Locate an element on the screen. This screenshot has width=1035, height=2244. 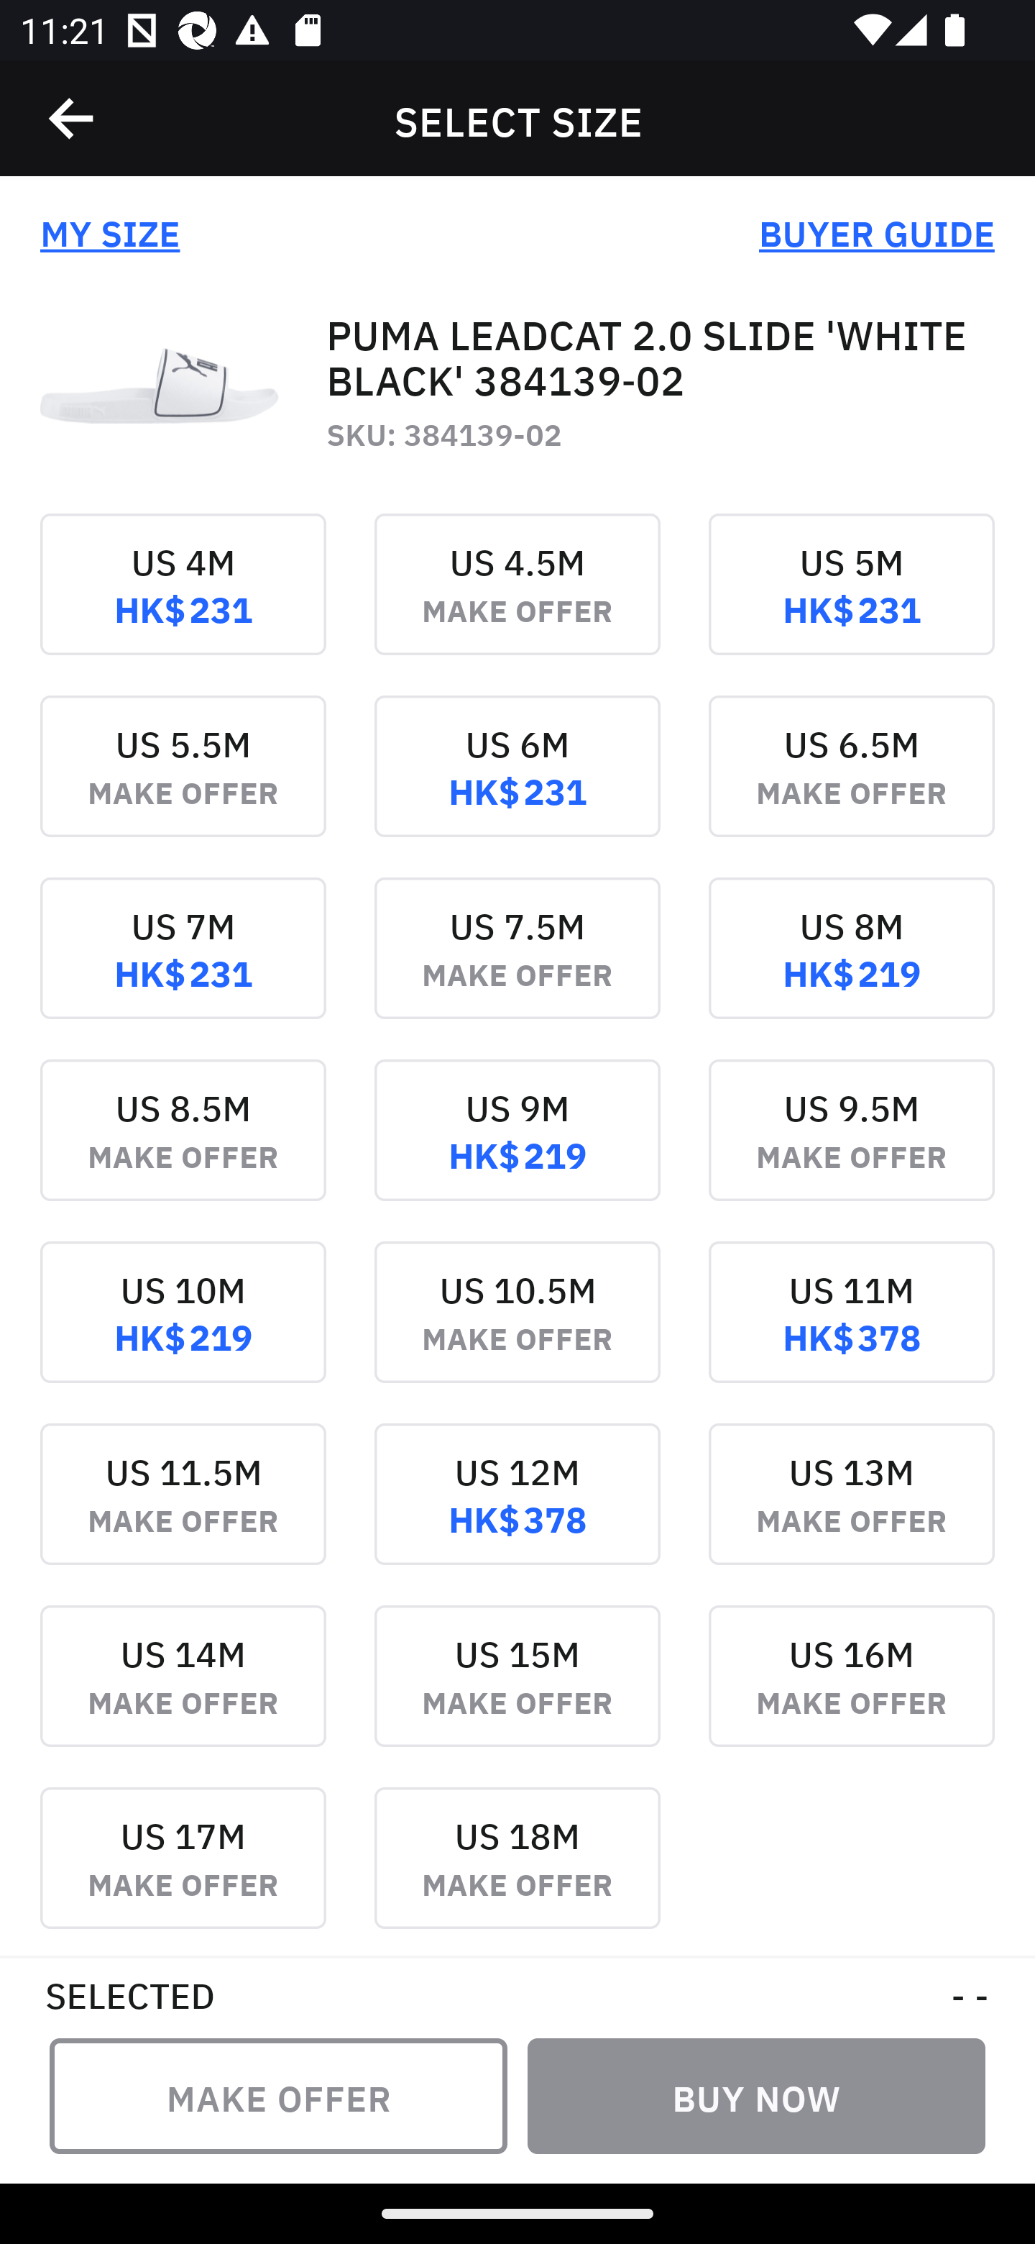
US 15M MAKE OFFER is located at coordinates (517, 1695).